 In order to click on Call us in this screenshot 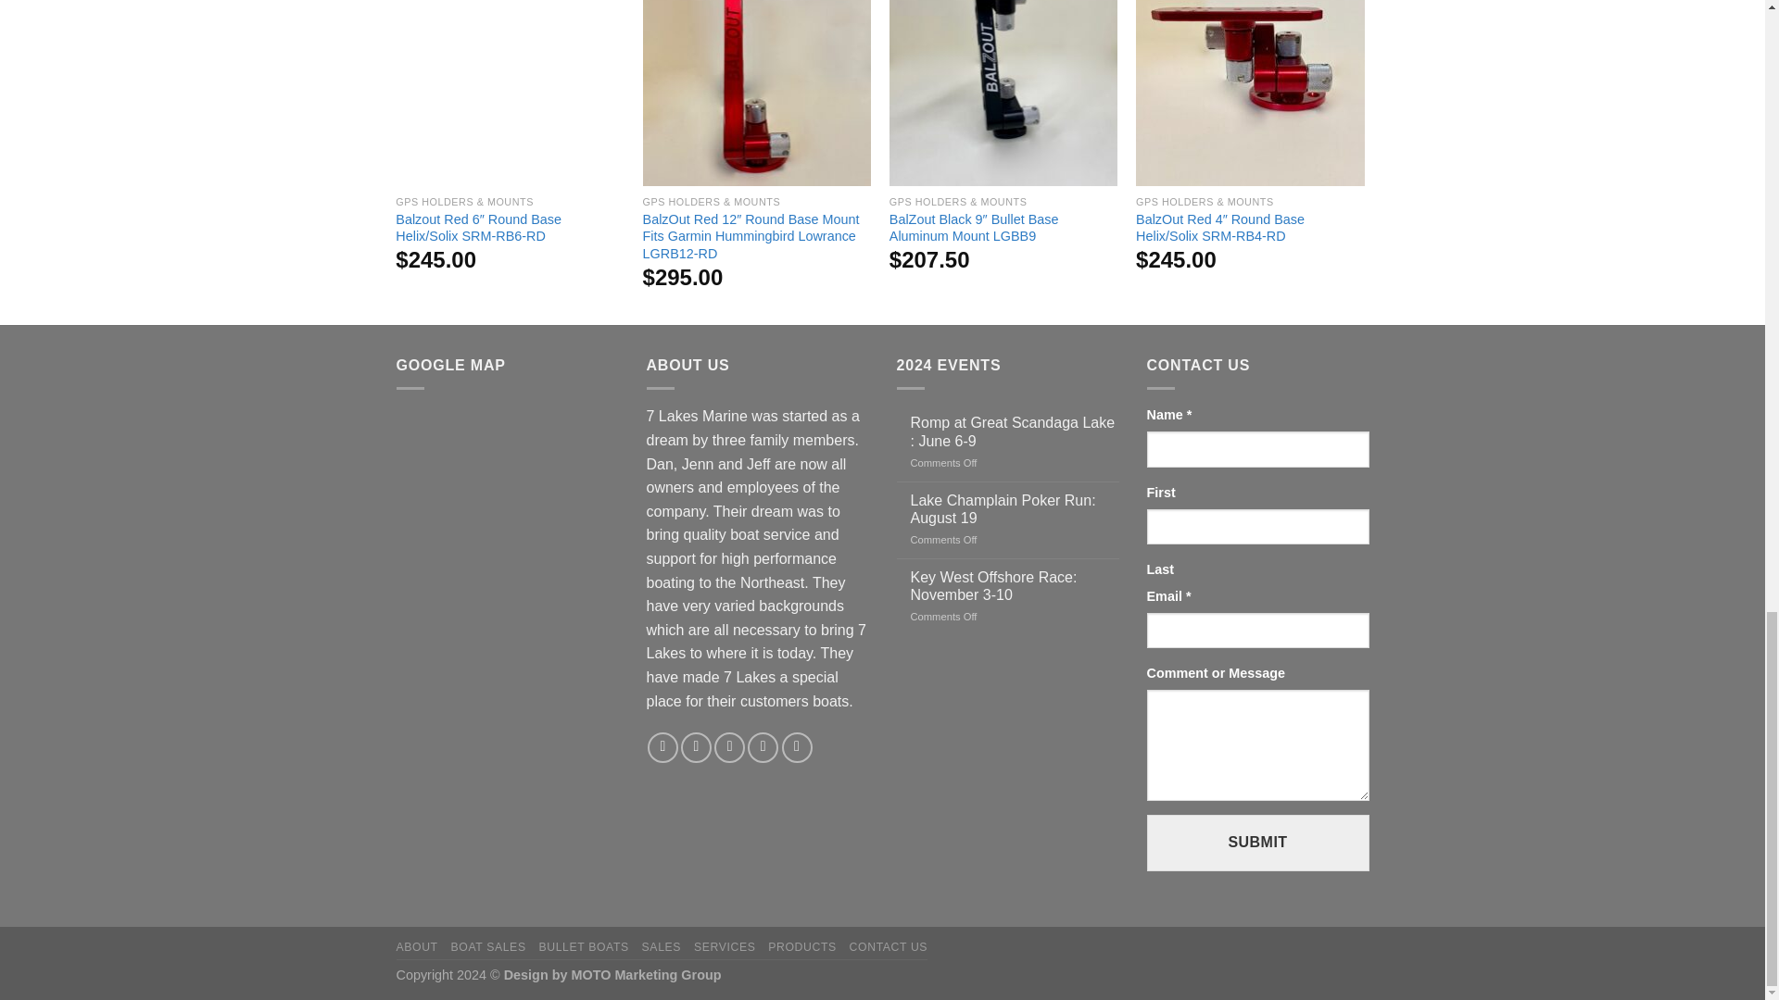, I will do `click(763, 747)`.